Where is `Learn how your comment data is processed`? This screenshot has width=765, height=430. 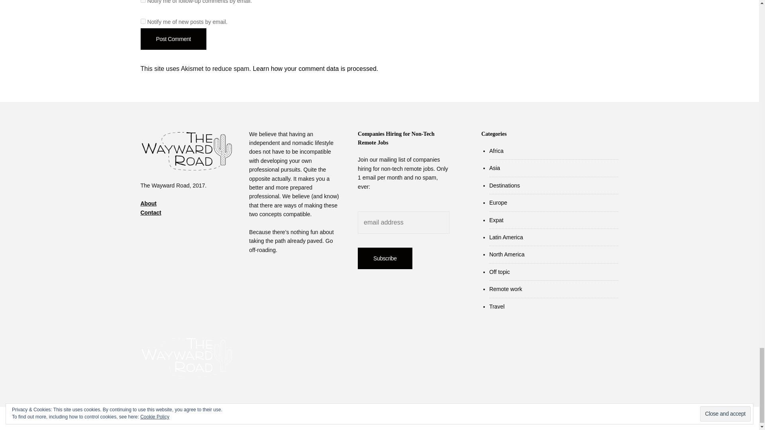
Learn how your comment data is processed is located at coordinates (314, 68).